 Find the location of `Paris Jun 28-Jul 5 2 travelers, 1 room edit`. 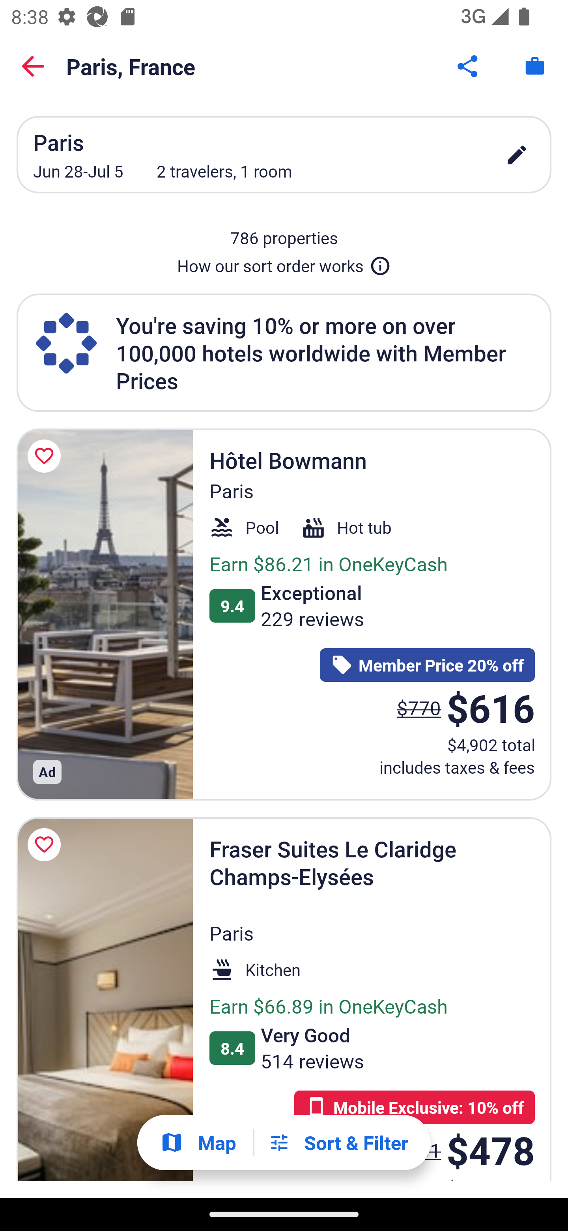

Paris Jun 28-Jul 5 2 travelers, 1 room edit is located at coordinates (284, 154).